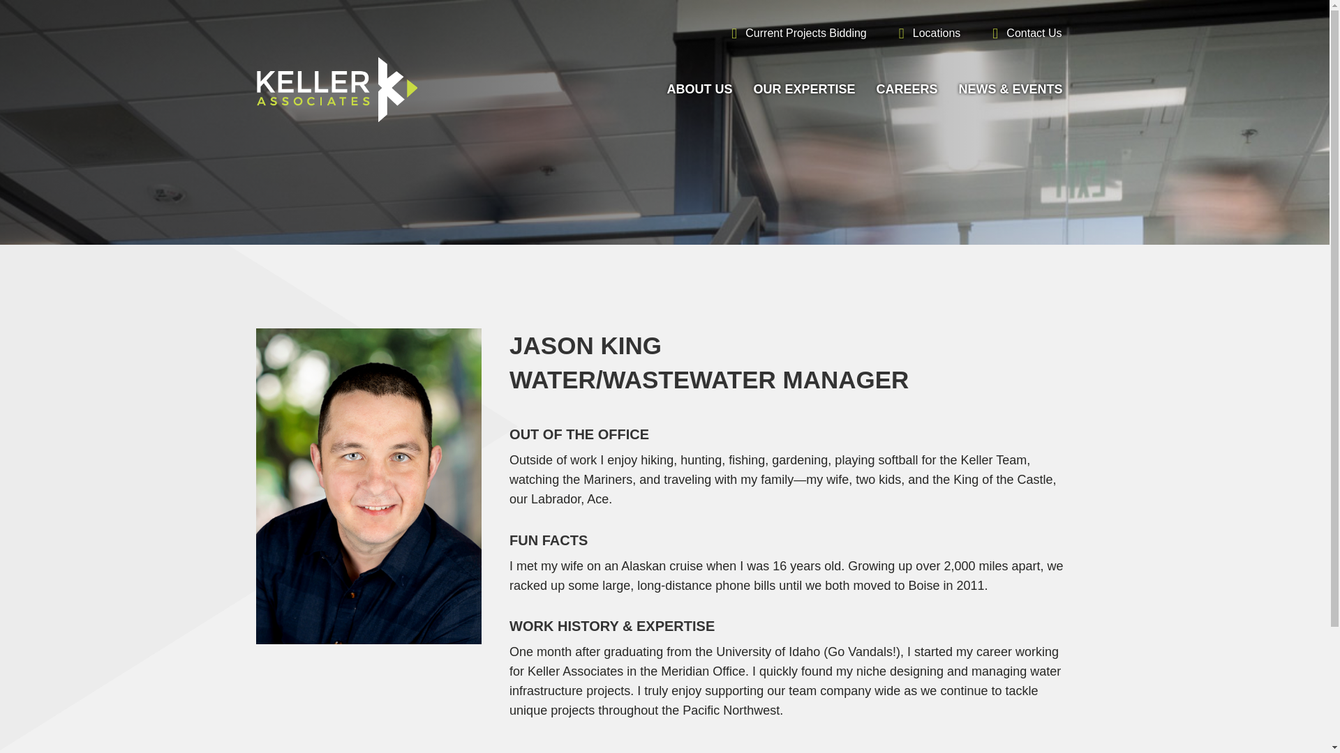  Describe the element at coordinates (336, 89) in the screenshot. I see `kell-logo-white` at that location.